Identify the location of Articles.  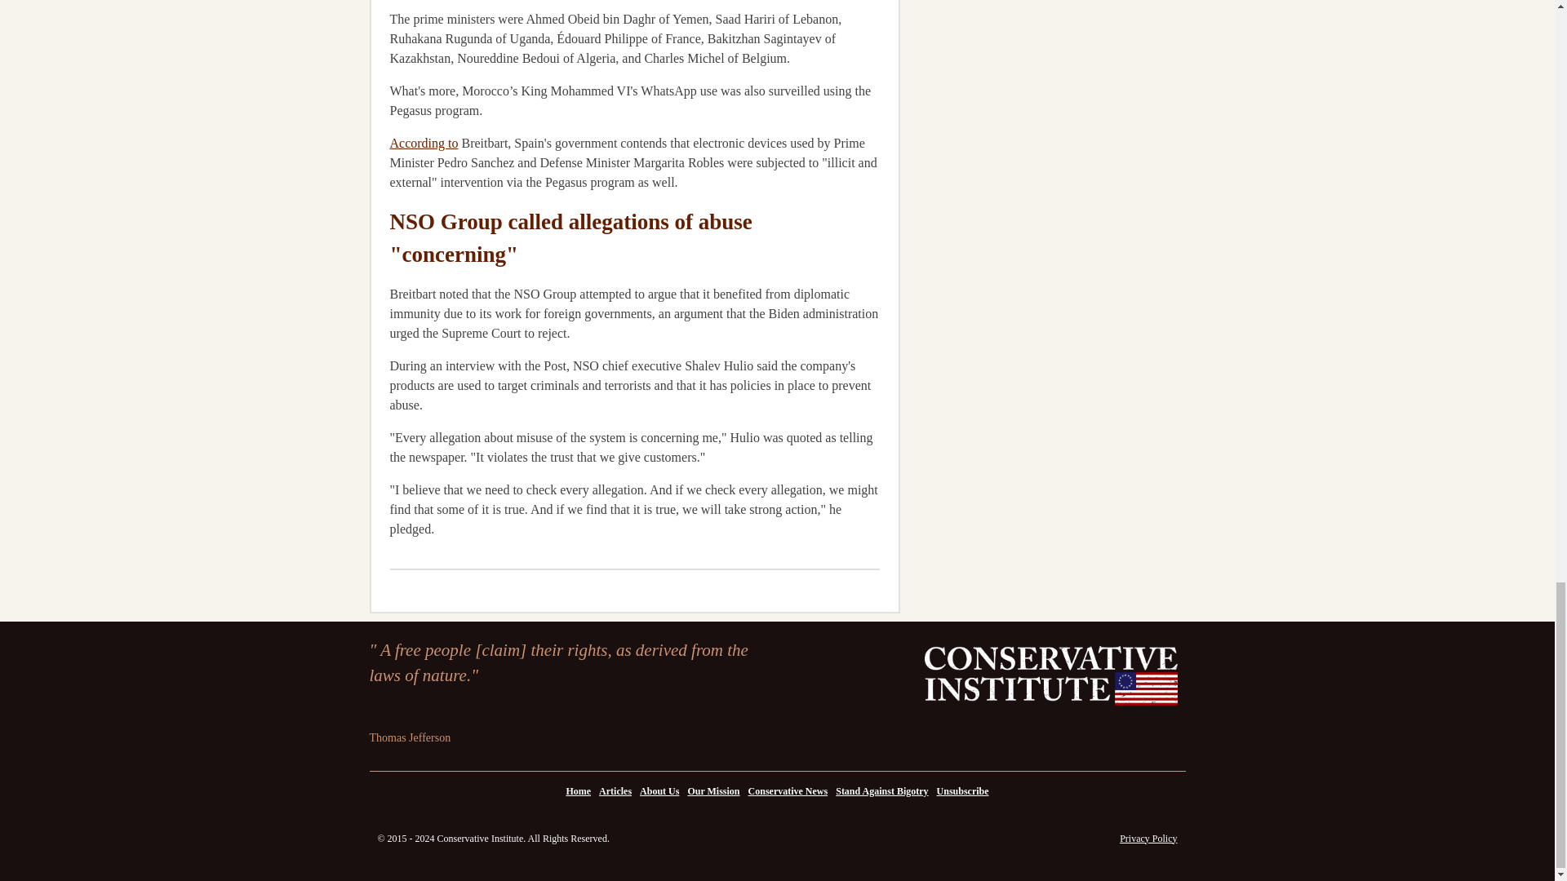
(615, 790).